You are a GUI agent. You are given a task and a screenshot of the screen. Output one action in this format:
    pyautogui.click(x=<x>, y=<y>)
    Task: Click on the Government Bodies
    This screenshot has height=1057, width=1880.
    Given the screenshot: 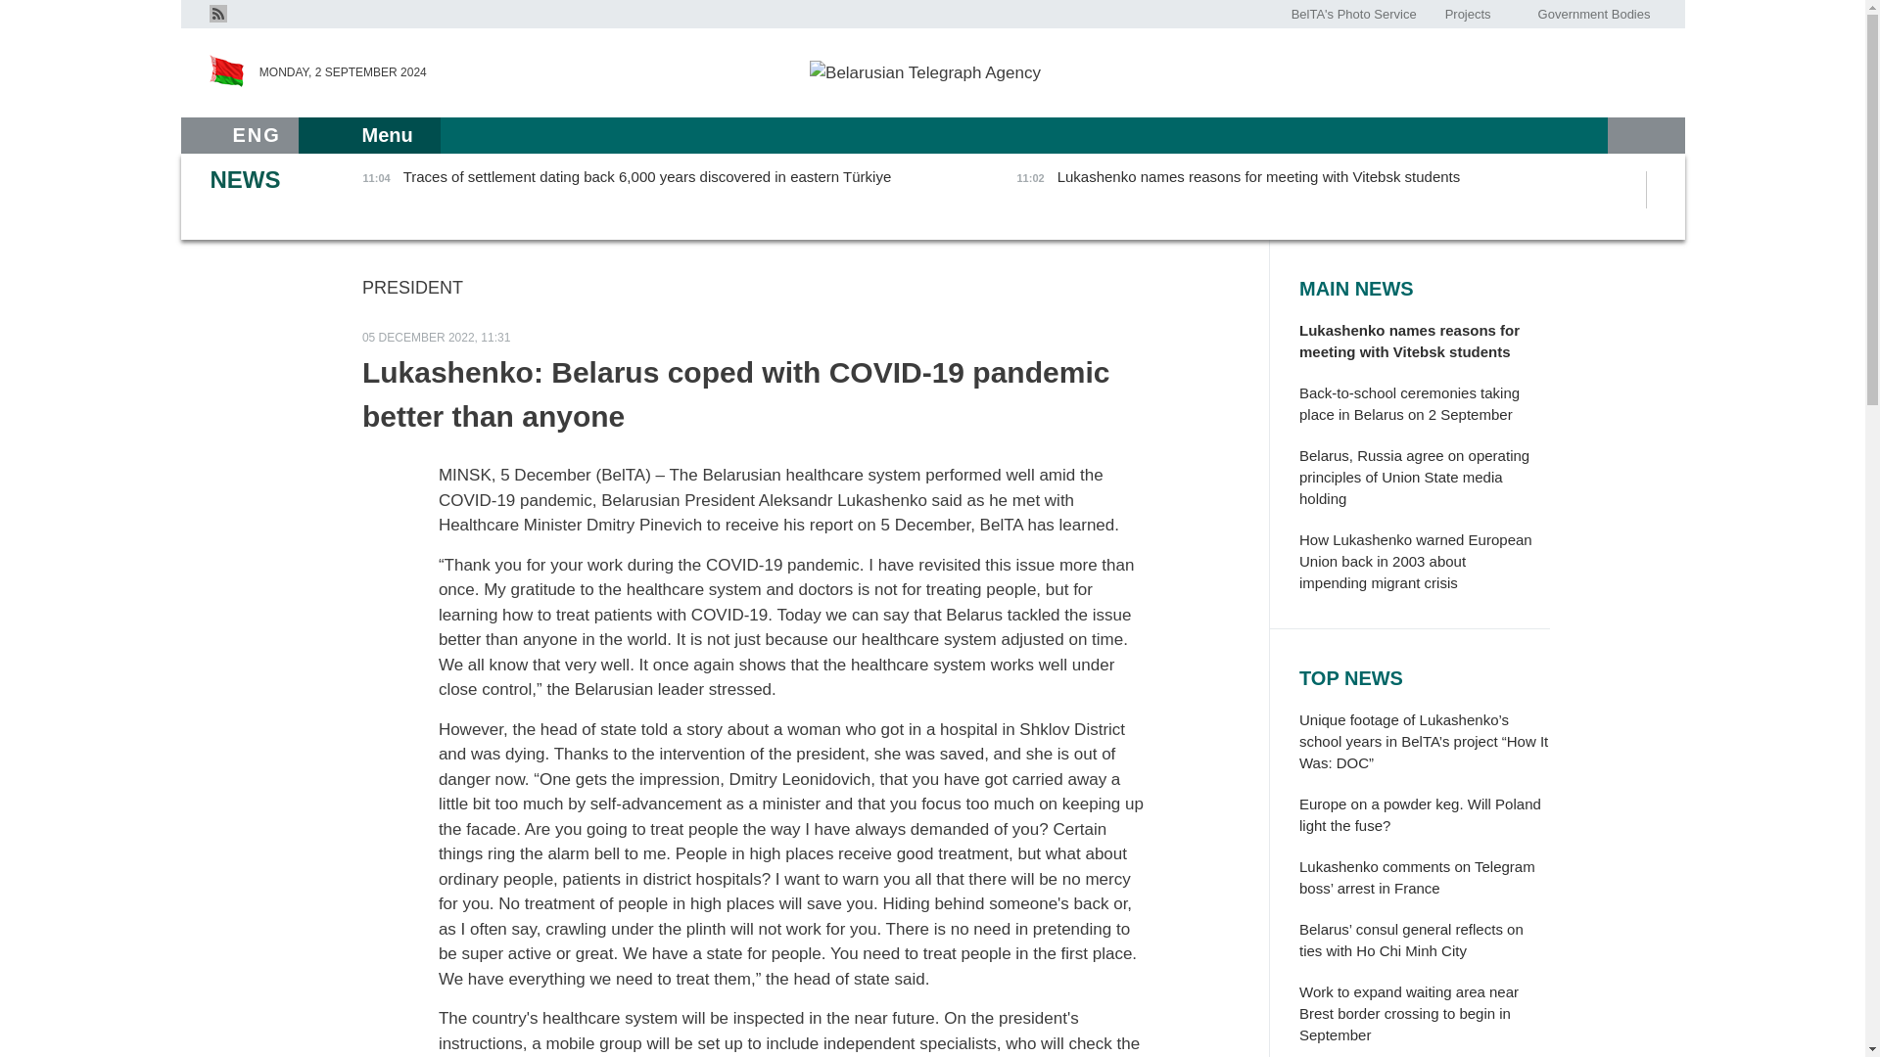 What is the action you would take?
    pyautogui.click(x=1593, y=14)
    